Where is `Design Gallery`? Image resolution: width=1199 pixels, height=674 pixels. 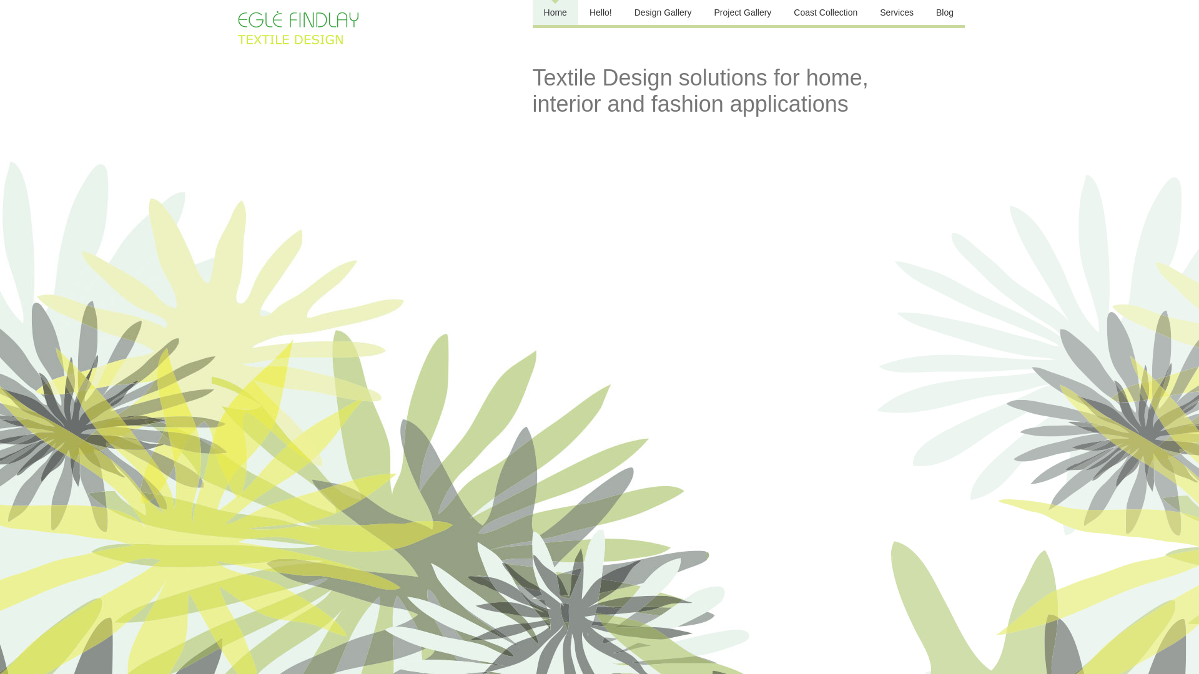 Design Gallery is located at coordinates (663, 12).